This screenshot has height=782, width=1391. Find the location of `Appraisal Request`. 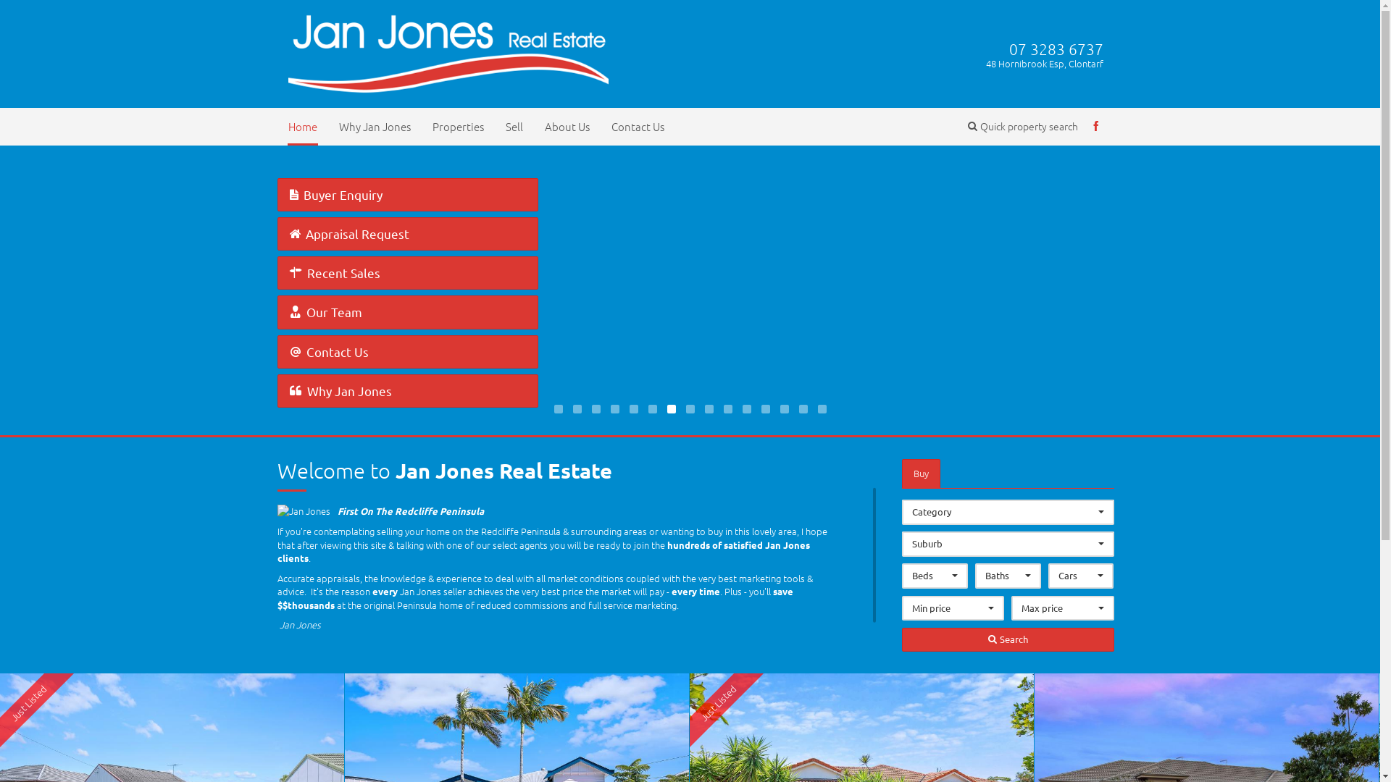

Appraisal Request is located at coordinates (407, 234).